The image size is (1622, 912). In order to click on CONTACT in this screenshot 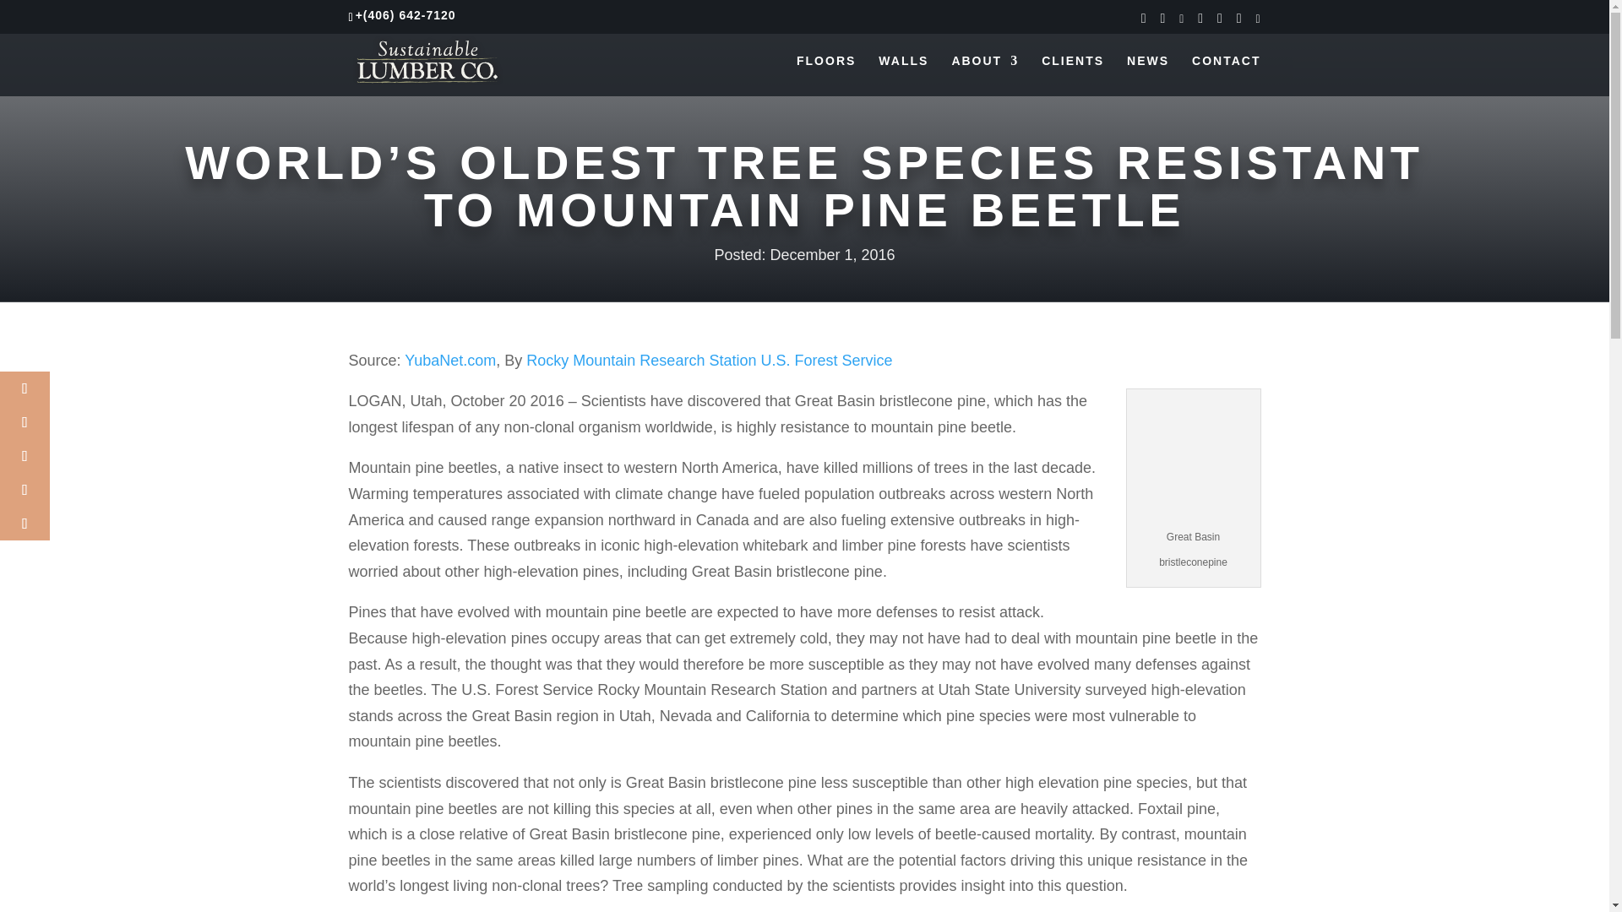, I will do `click(1226, 75)`.